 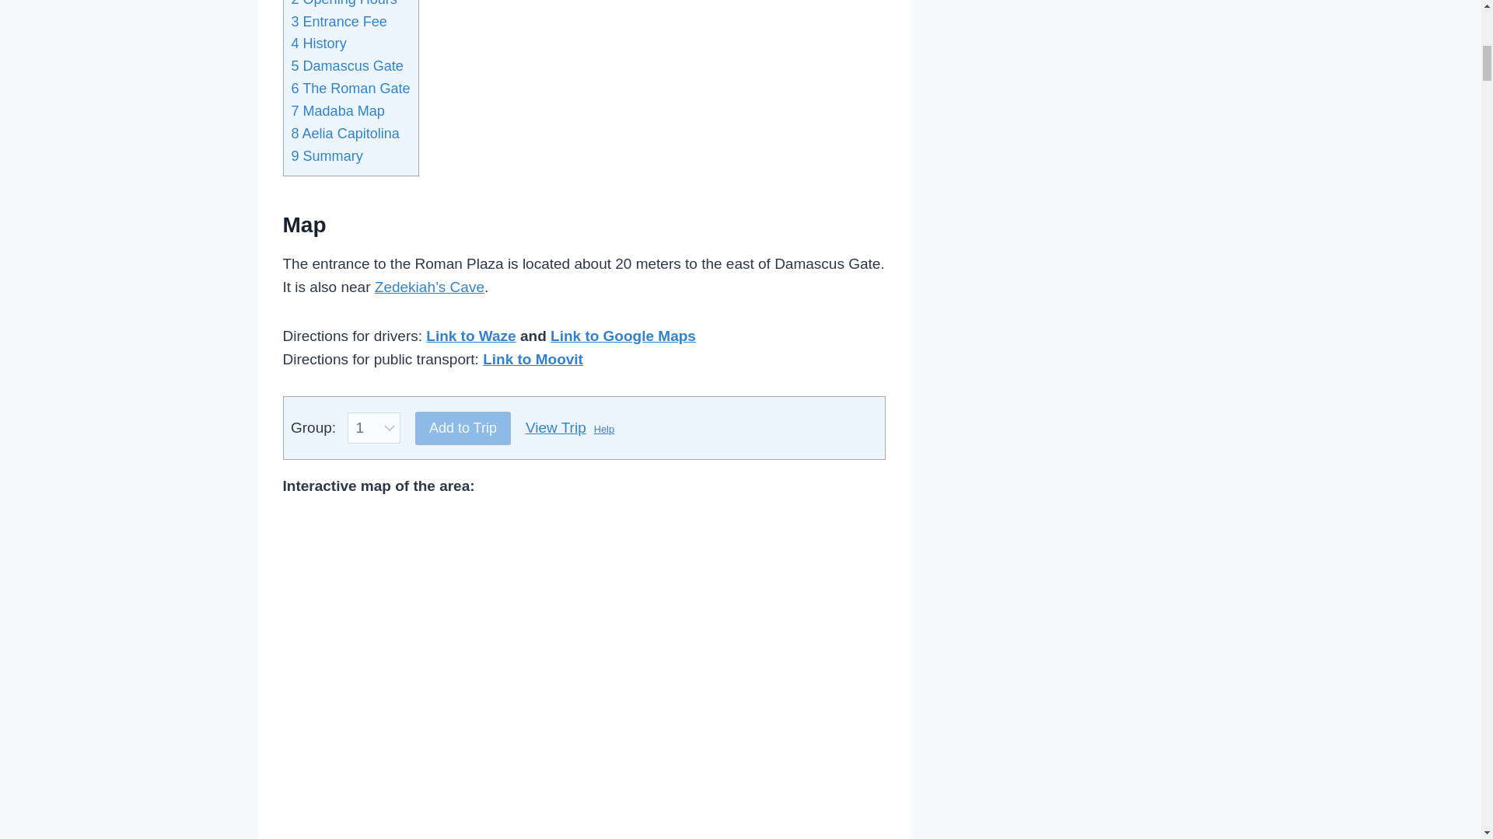 I want to click on 6 The Roman Gate, so click(x=350, y=89).